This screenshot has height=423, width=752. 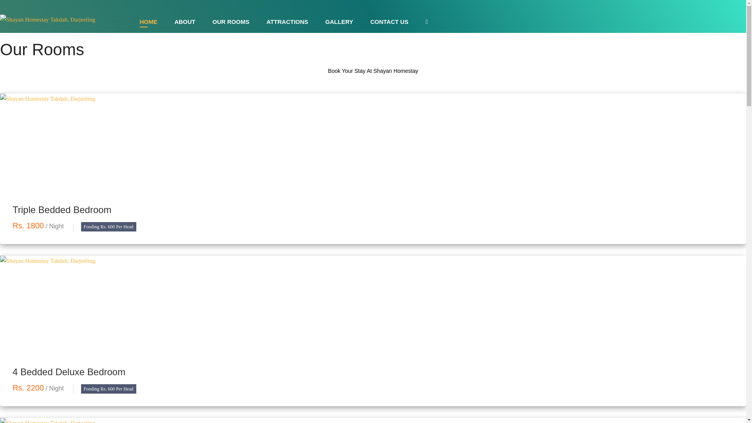 What do you see at coordinates (148, 23) in the screenshot?
I see `HOME` at bounding box center [148, 23].